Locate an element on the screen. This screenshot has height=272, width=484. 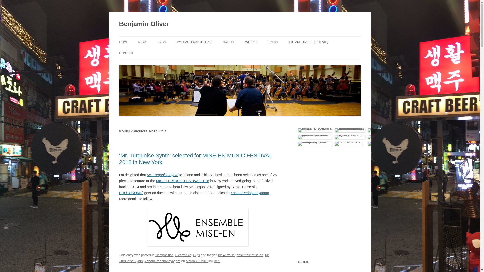
Ben is located at coordinates (217, 261).